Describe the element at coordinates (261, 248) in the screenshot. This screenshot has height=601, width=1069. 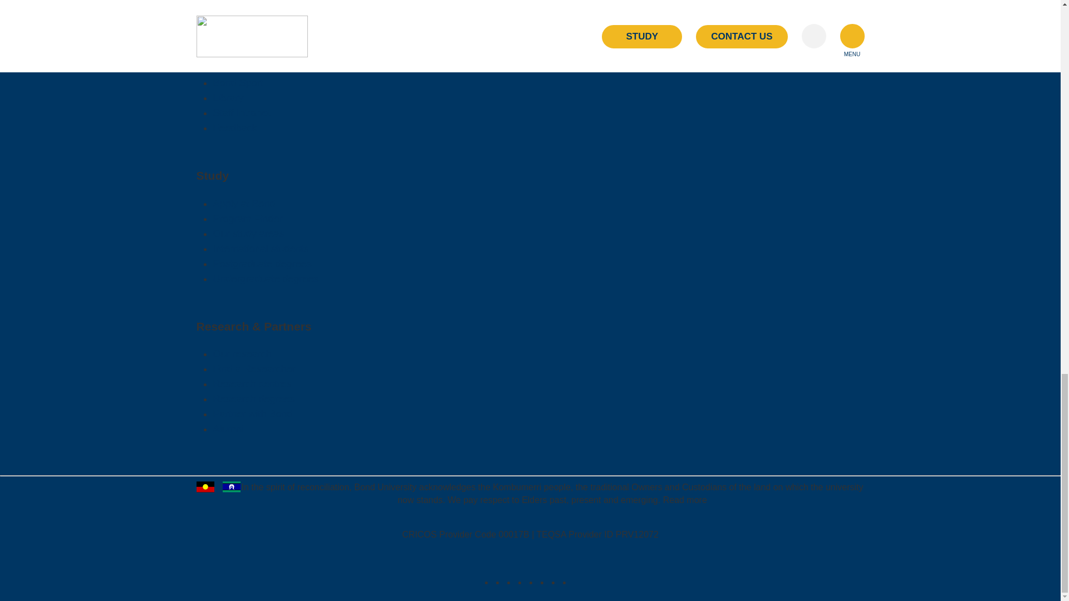
I see `International students` at that location.